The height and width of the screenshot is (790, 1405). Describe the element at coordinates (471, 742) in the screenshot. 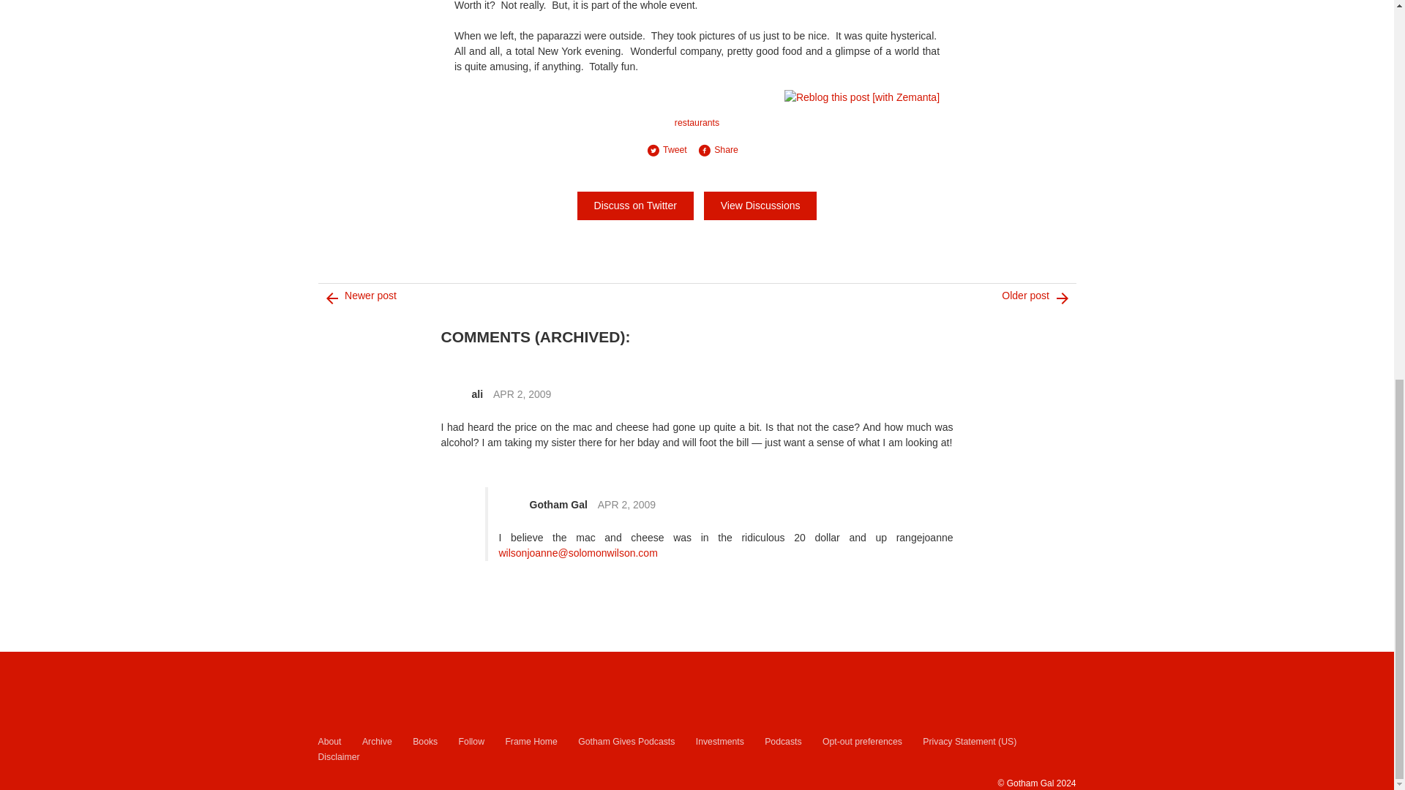

I see `Follow` at that location.